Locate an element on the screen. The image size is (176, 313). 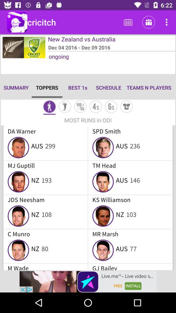
gift is located at coordinates (126, 107).